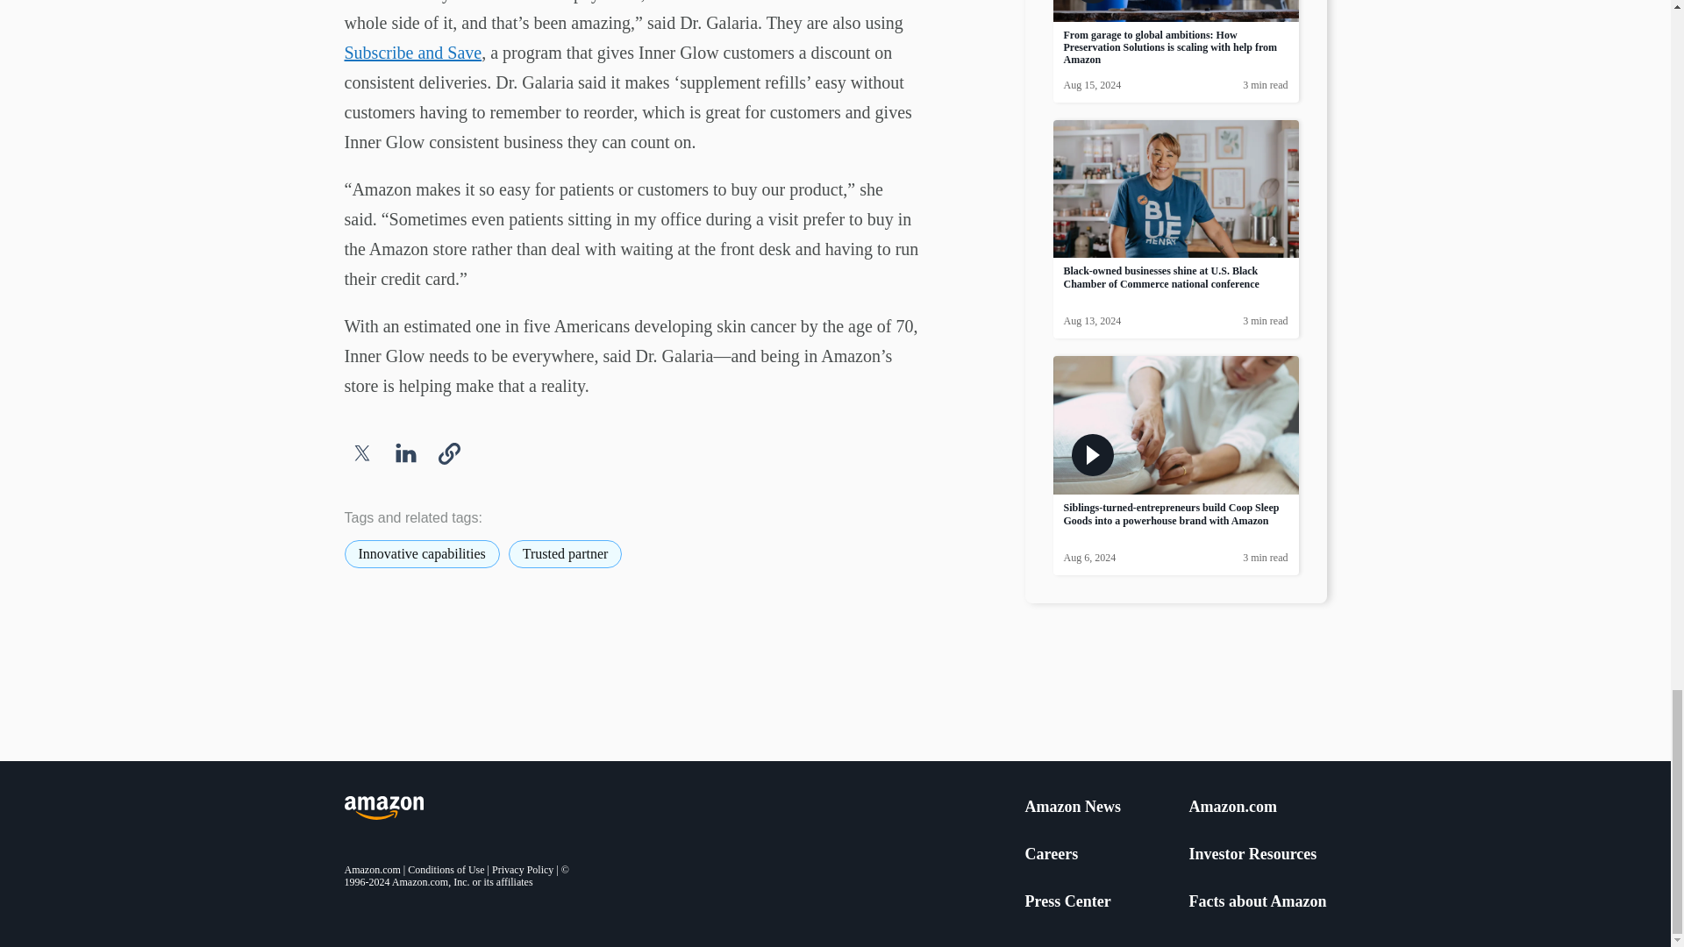  What do you see at coordinates (1051, 854) in the screenshot?
I see `Careers` at bounding box center [1051, 854].